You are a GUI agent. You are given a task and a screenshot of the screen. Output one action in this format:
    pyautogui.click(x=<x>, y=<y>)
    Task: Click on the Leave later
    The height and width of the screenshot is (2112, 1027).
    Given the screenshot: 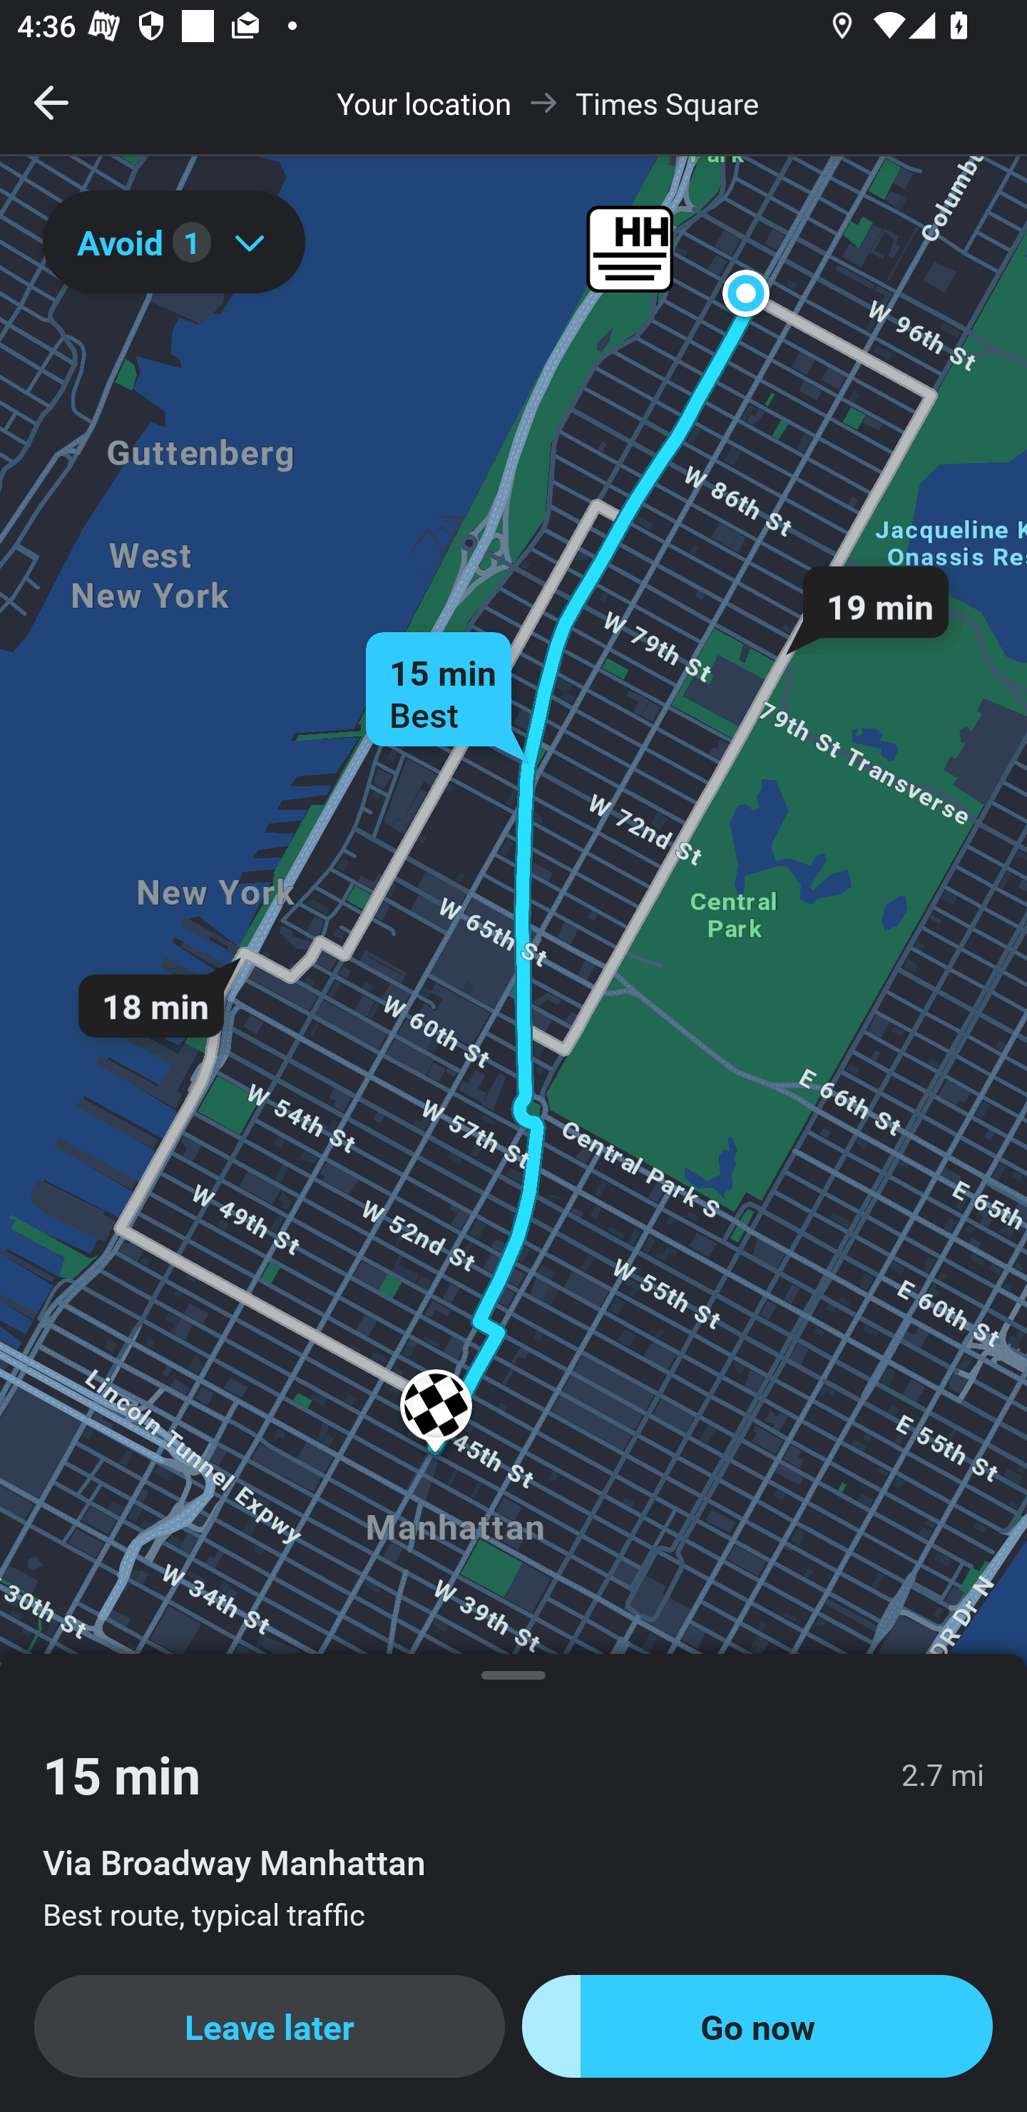 What is the action you would take?
    pyautogui.click(x=270, y=2026)
    